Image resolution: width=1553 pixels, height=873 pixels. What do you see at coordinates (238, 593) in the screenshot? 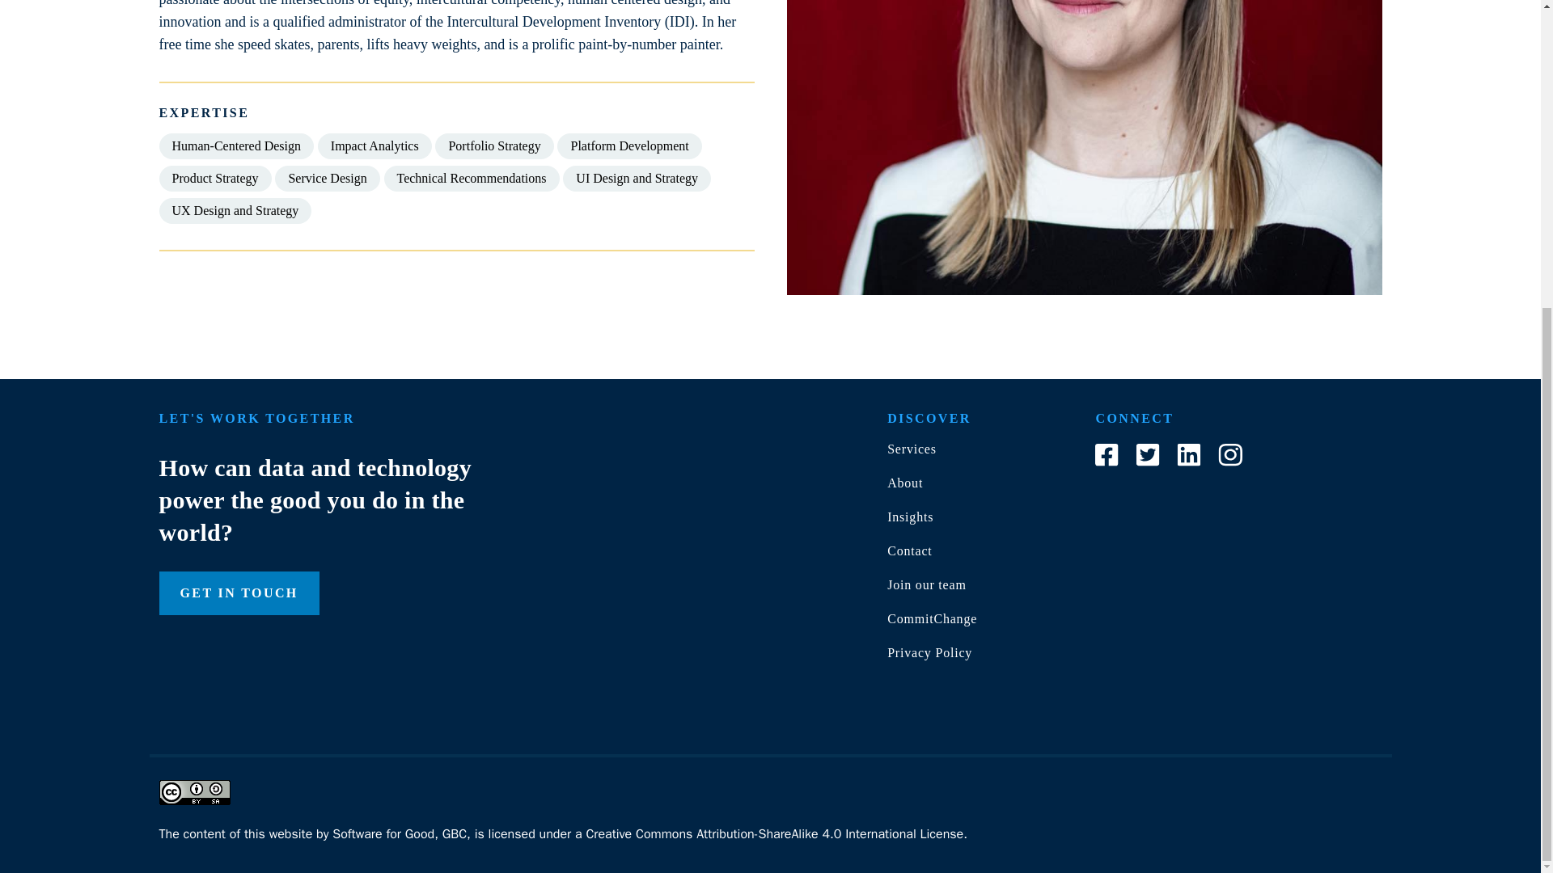
I see `GET IN TOUCH` at bounding box center [238, 593].